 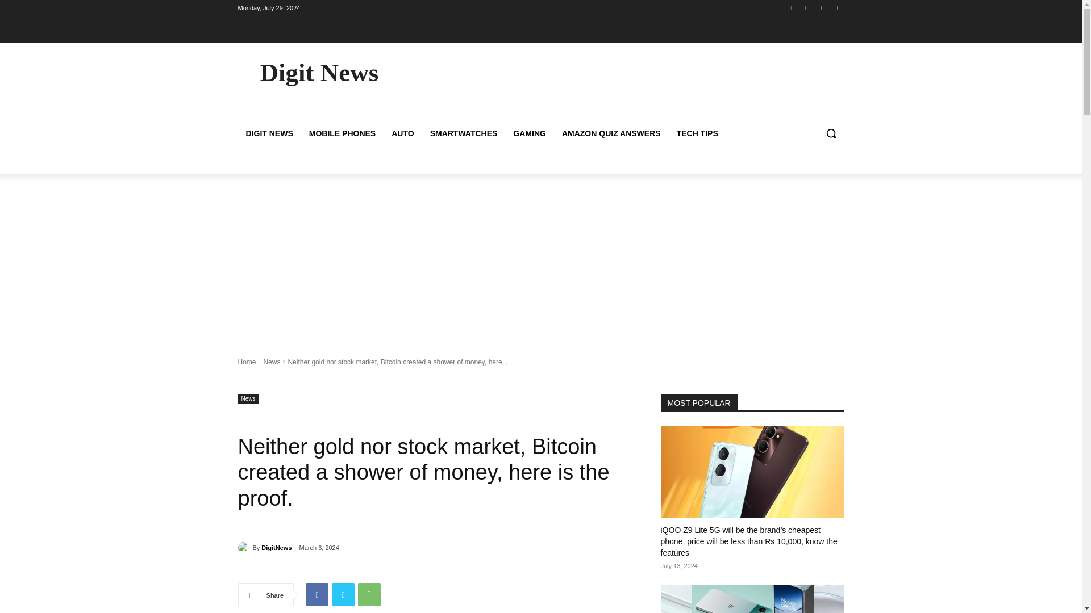 I want to click on Instagram, so click(x=806, y=7).